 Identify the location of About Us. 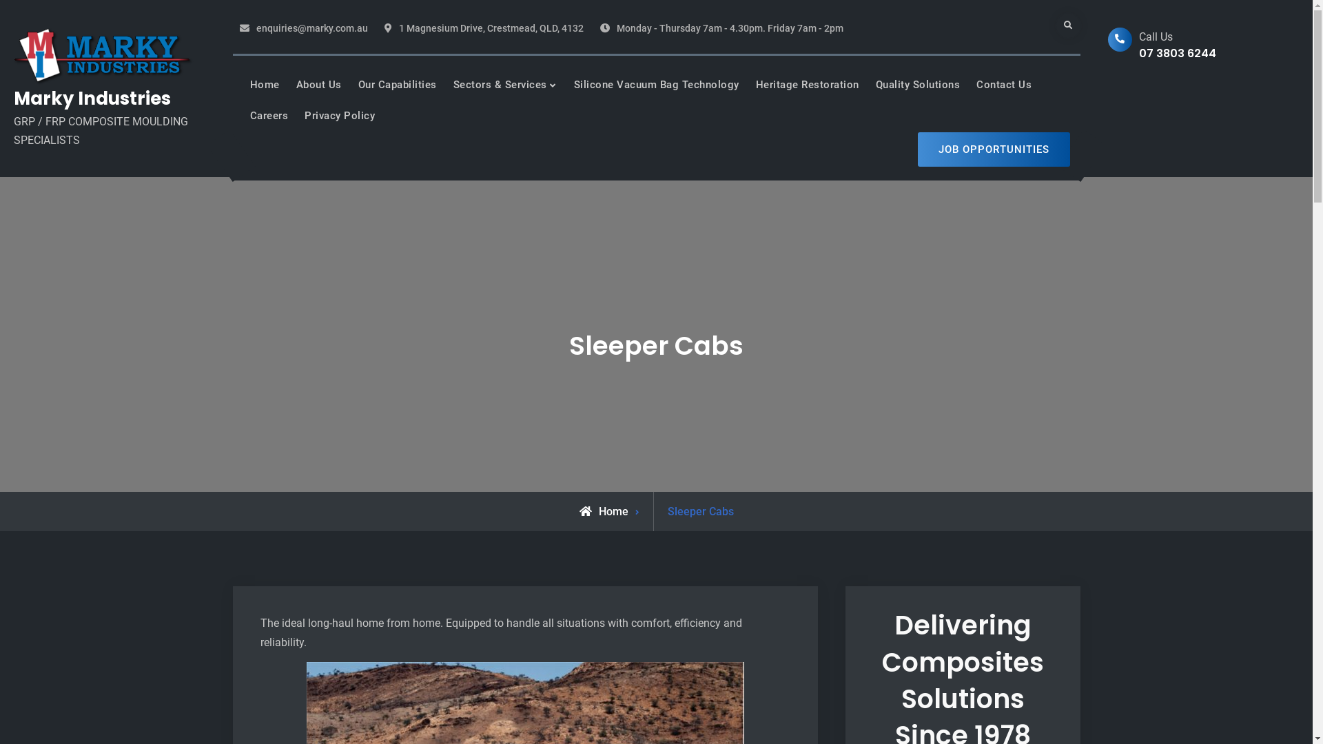
(319, 85).